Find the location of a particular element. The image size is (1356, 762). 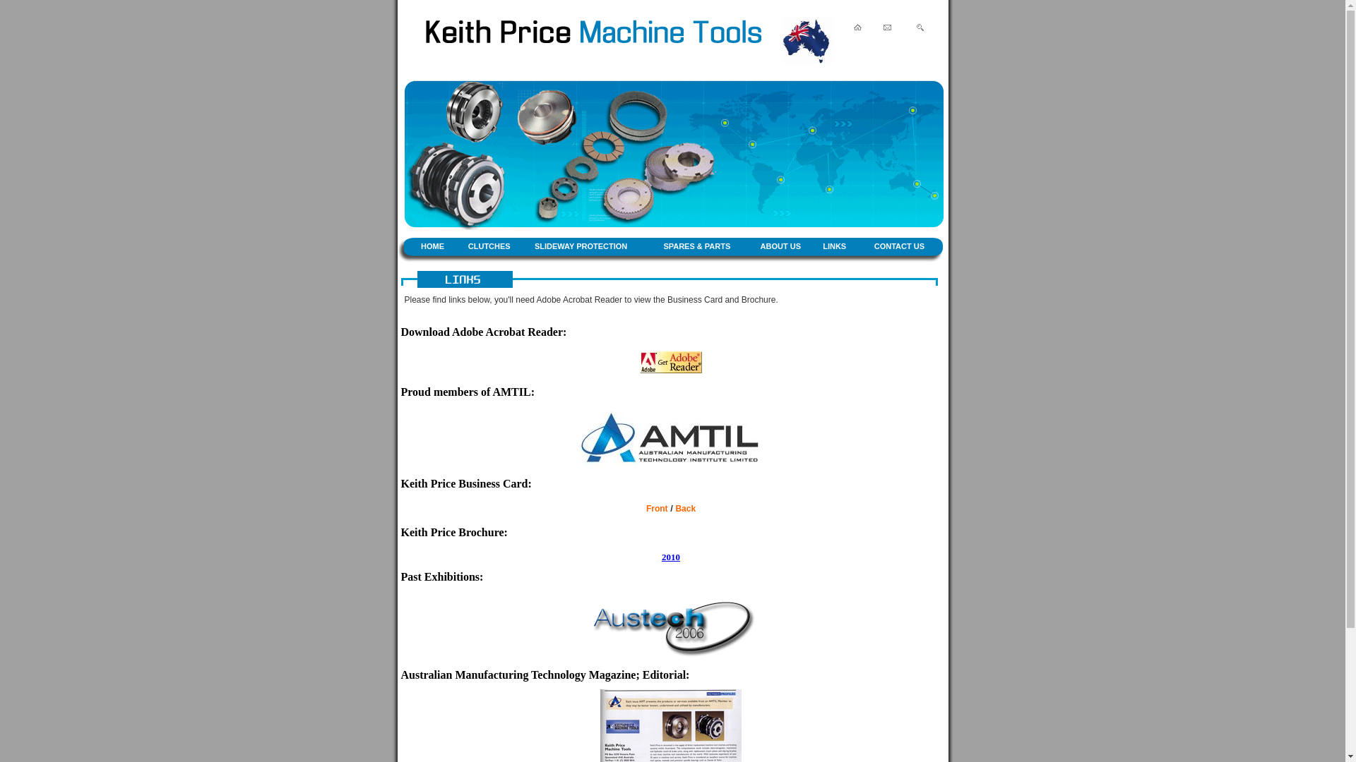

2010 is located at coordinates (671, 557).